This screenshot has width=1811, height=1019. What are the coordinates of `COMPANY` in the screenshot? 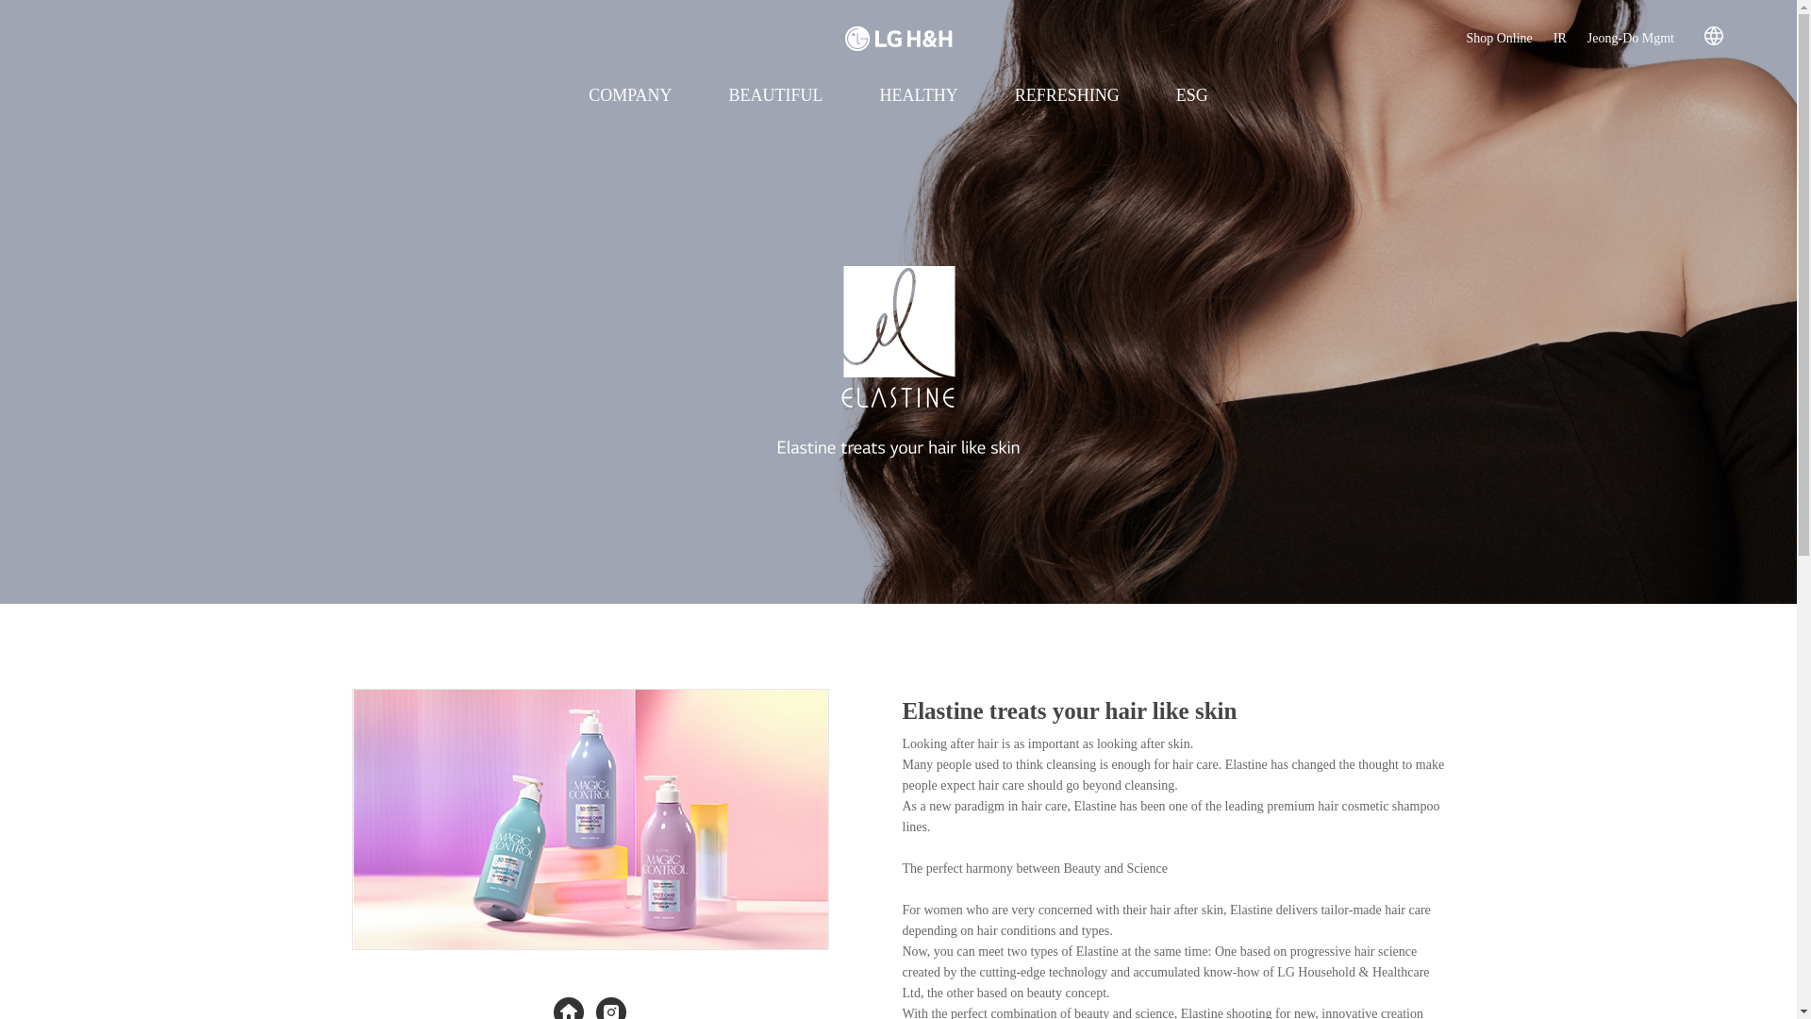 It's located at (629, 95).